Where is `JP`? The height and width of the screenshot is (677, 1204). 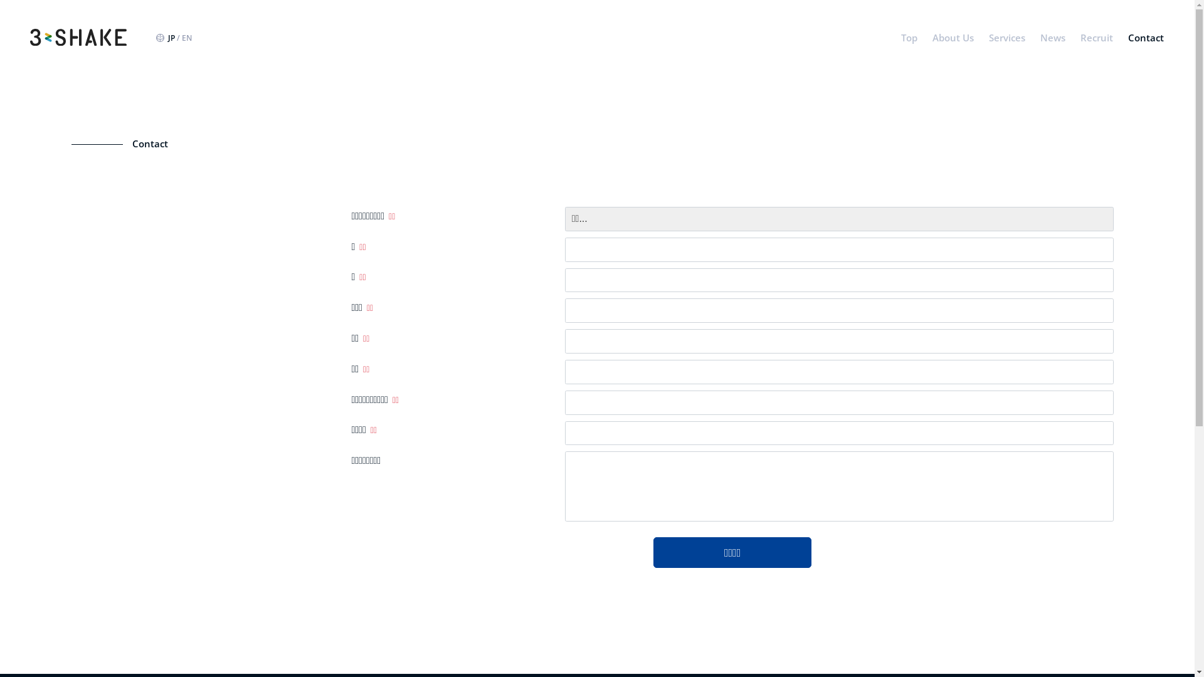 JP is located at coordinates (172, 38).